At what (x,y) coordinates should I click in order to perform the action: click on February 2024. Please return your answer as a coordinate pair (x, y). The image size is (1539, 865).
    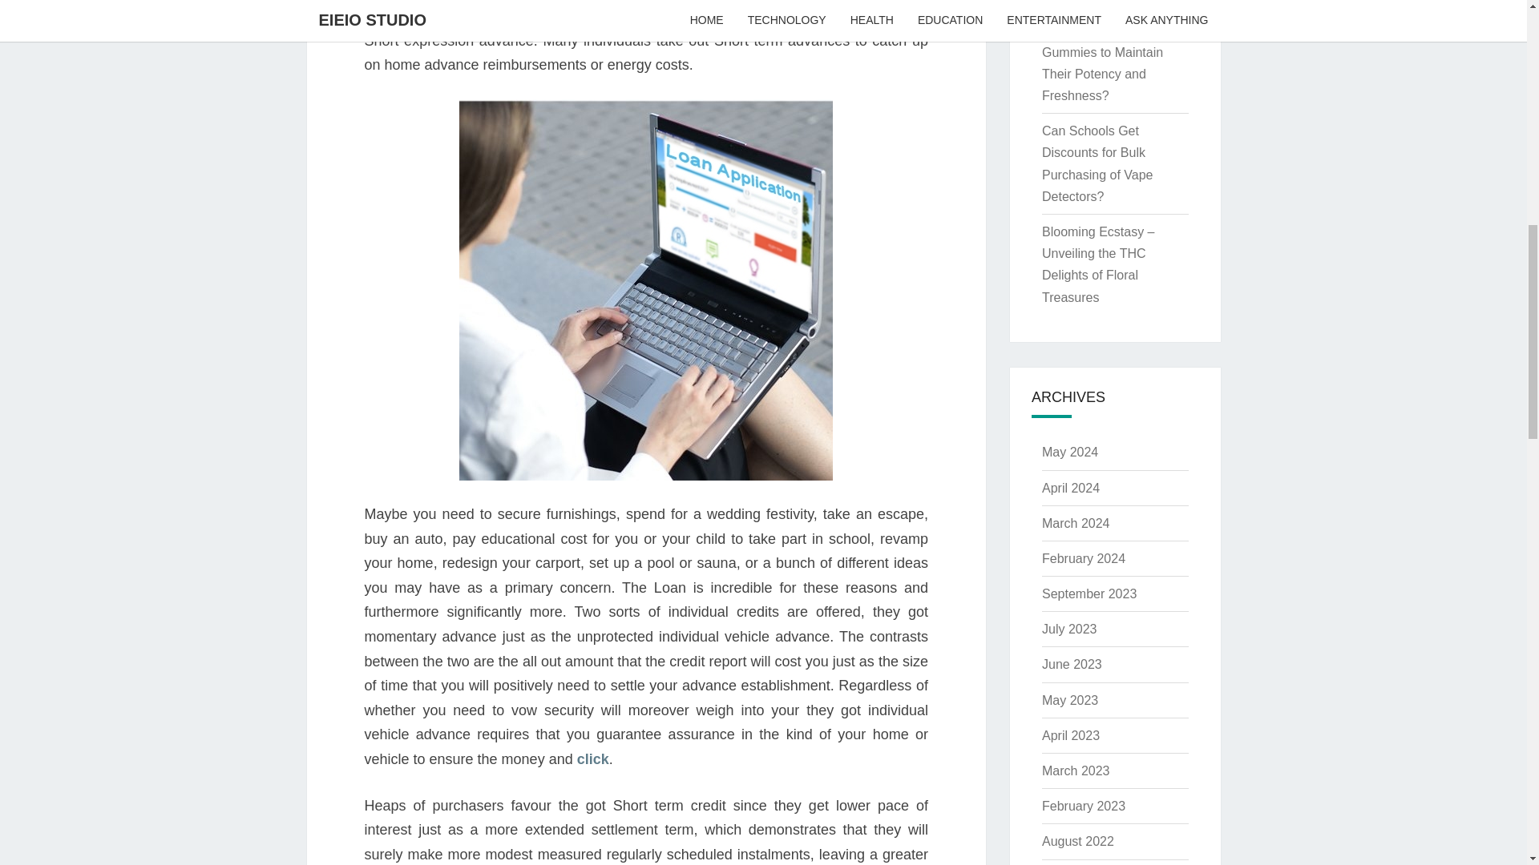
    Looking at the image, I should click on (1083, 559).